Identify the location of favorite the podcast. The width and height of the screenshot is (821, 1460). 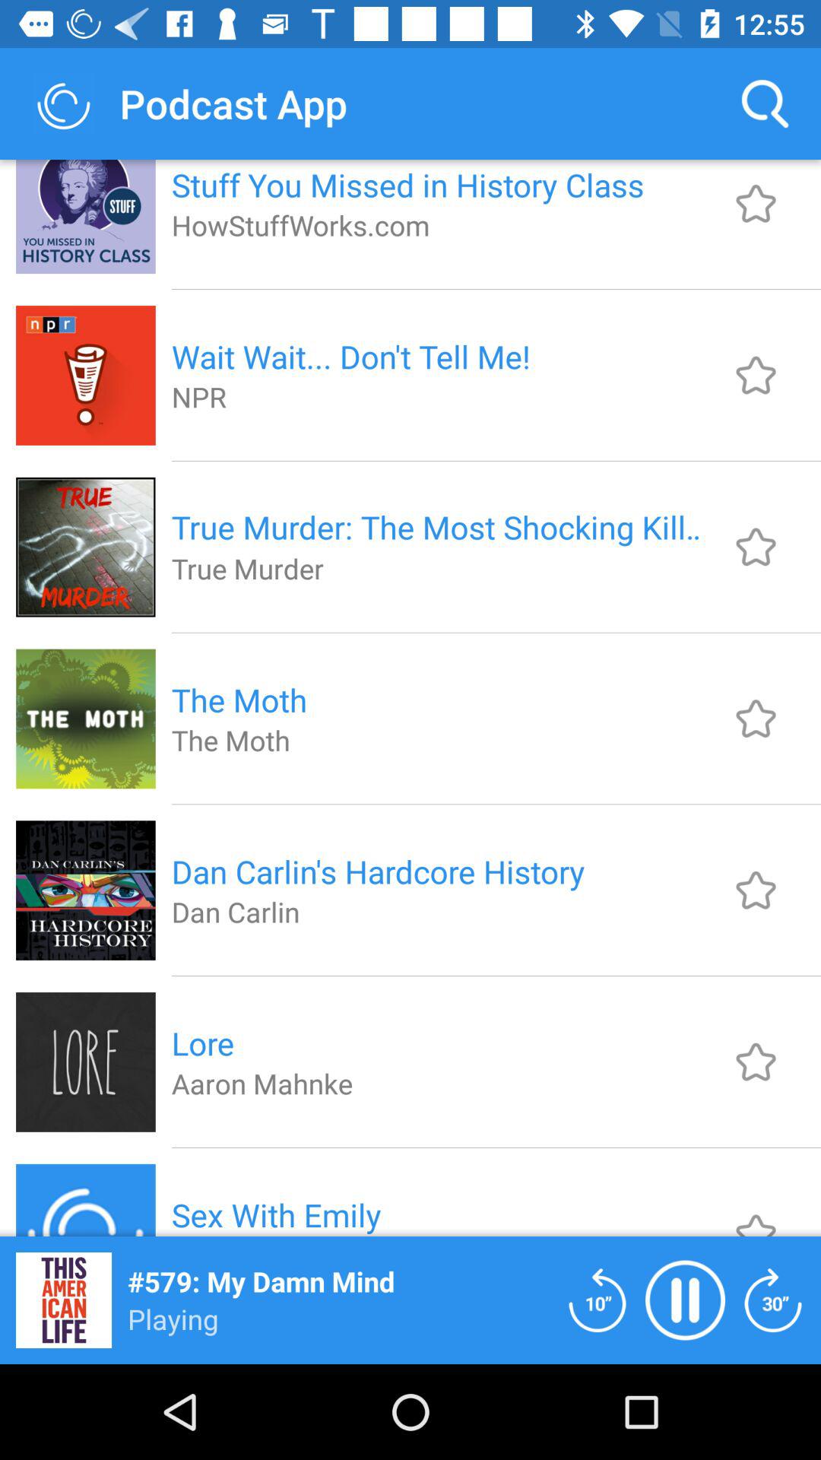
(756, 1212).